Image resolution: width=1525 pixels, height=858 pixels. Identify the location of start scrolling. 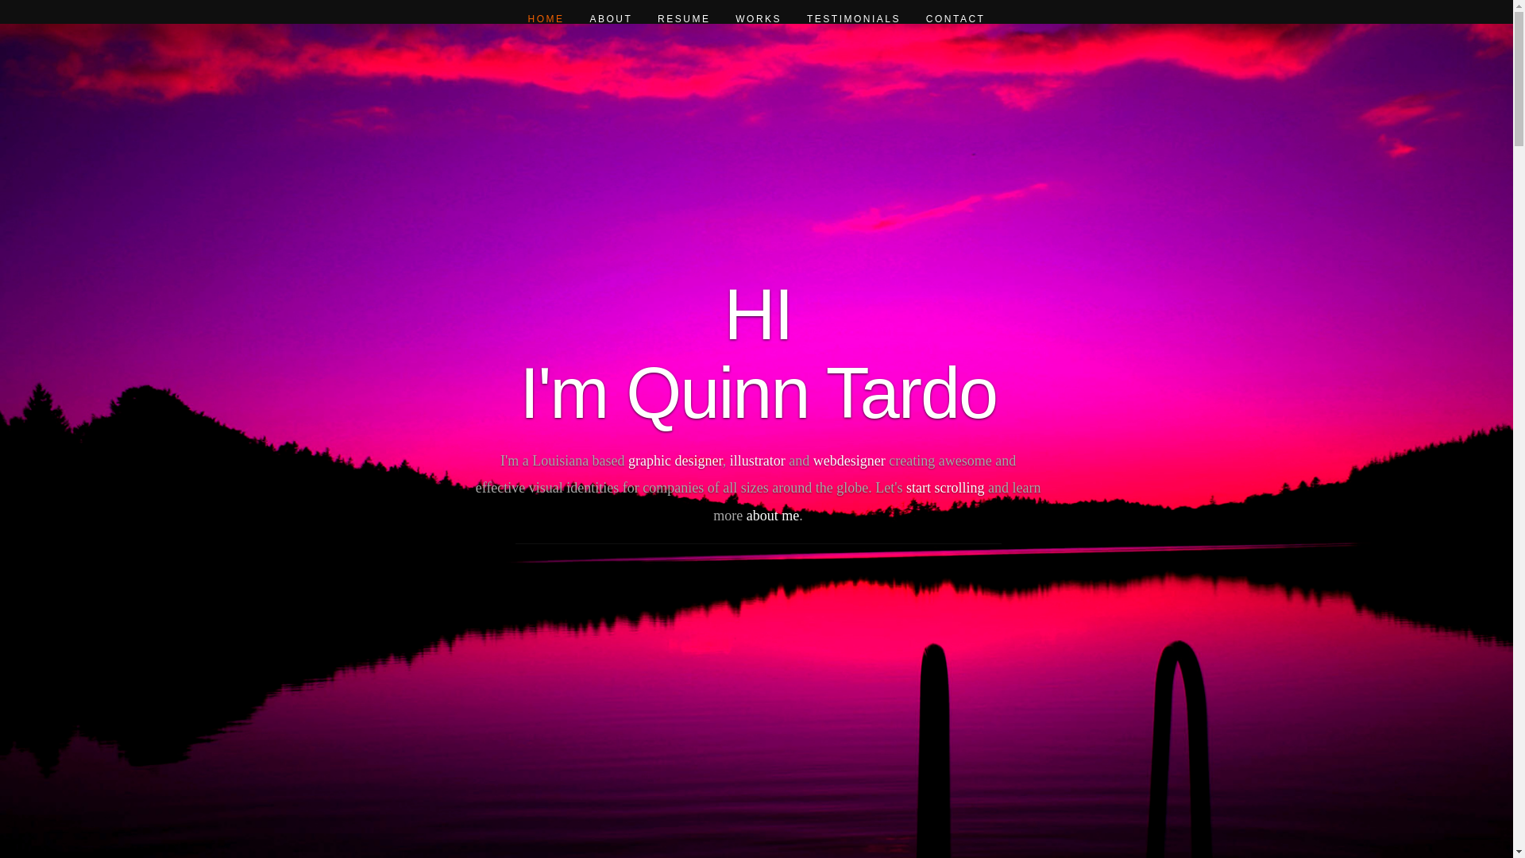
(944, 488).